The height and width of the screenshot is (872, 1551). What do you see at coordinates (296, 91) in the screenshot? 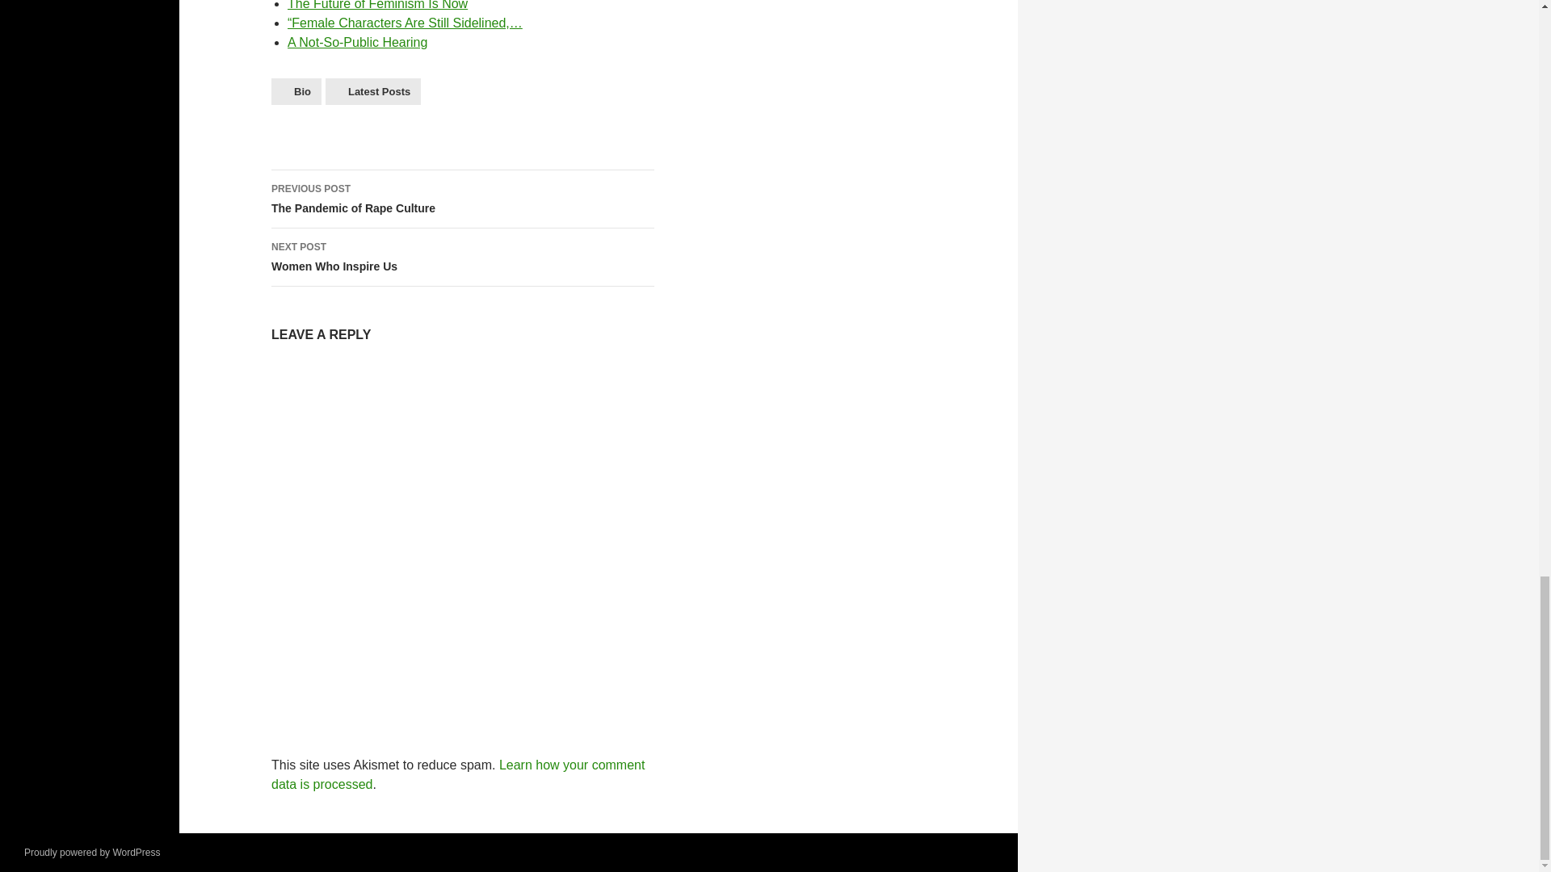
I see `Bio` at bounding box center [296, 91].